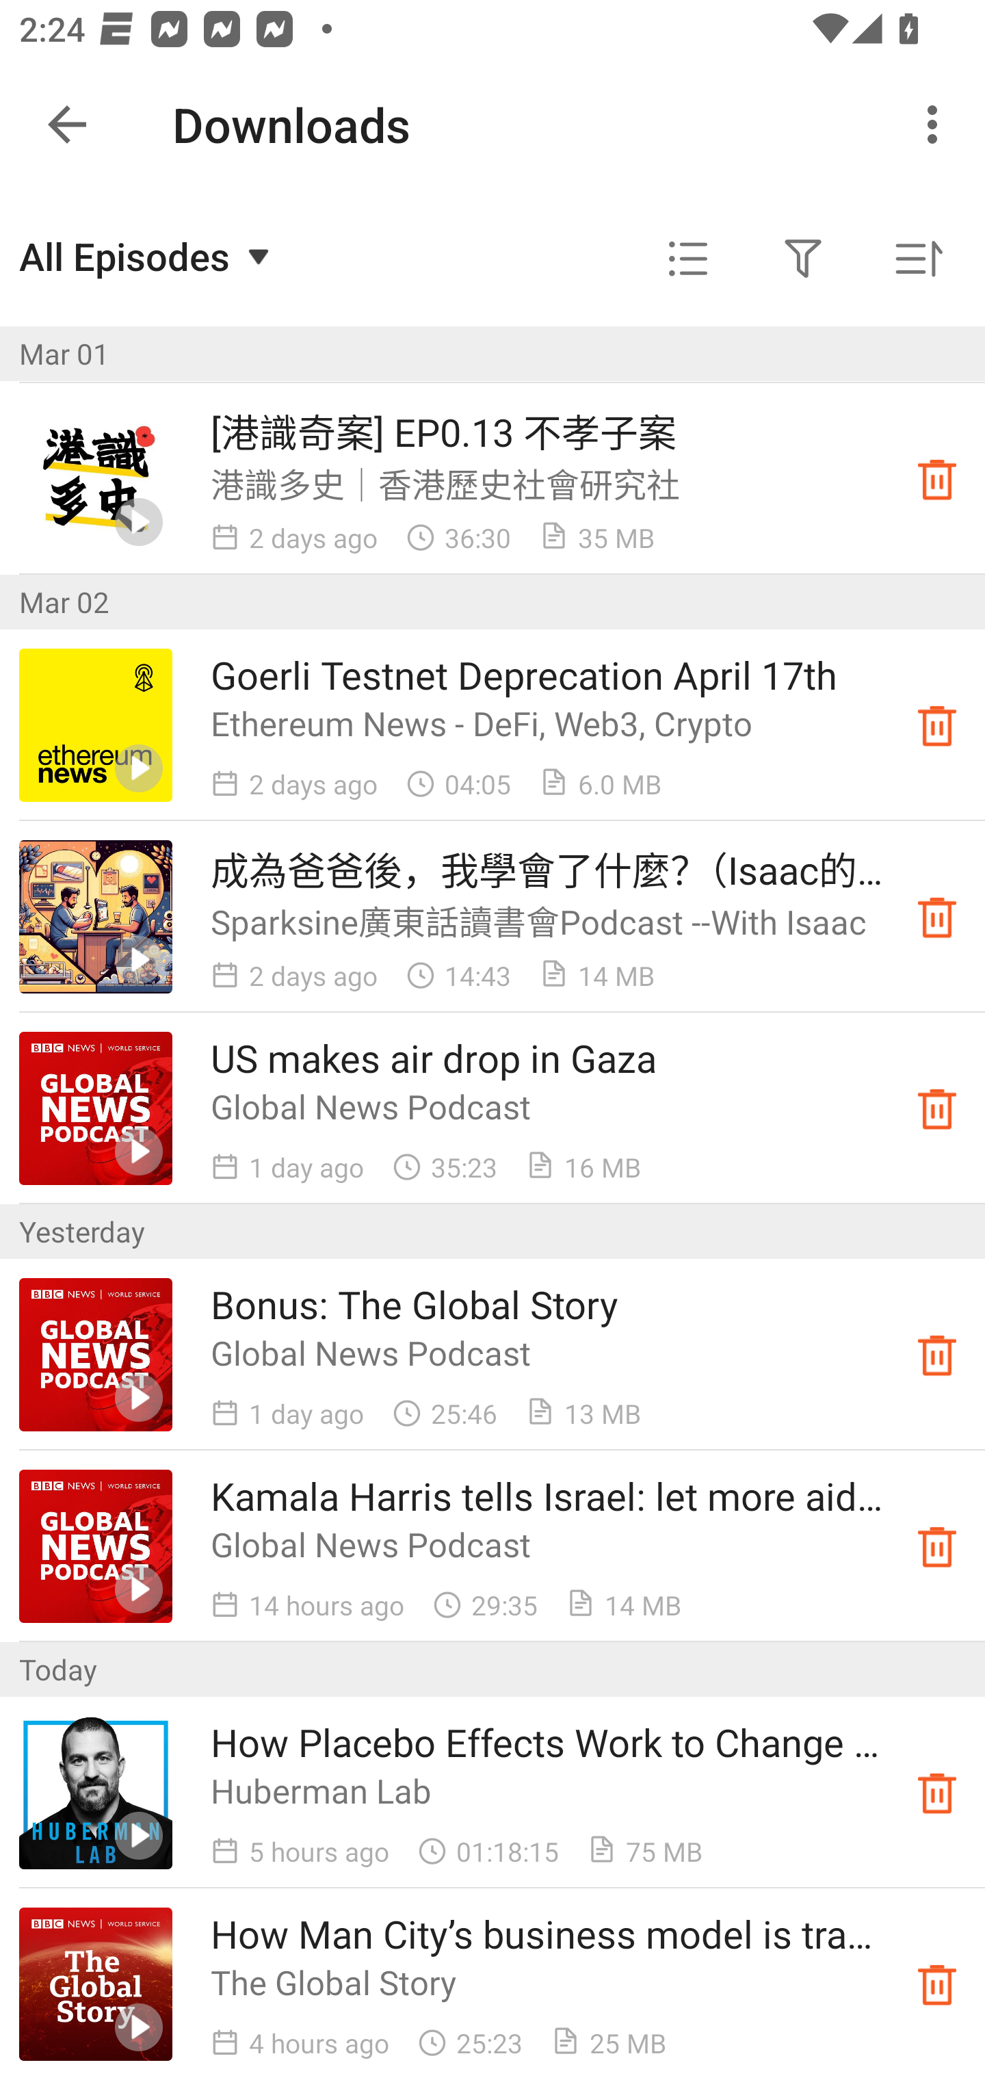 This screenshot has height=2080, width=985. What do you see at coordinates (937, 1984) in the screenshot?
I see `Downloaded` at bounding box center [937, 1984].